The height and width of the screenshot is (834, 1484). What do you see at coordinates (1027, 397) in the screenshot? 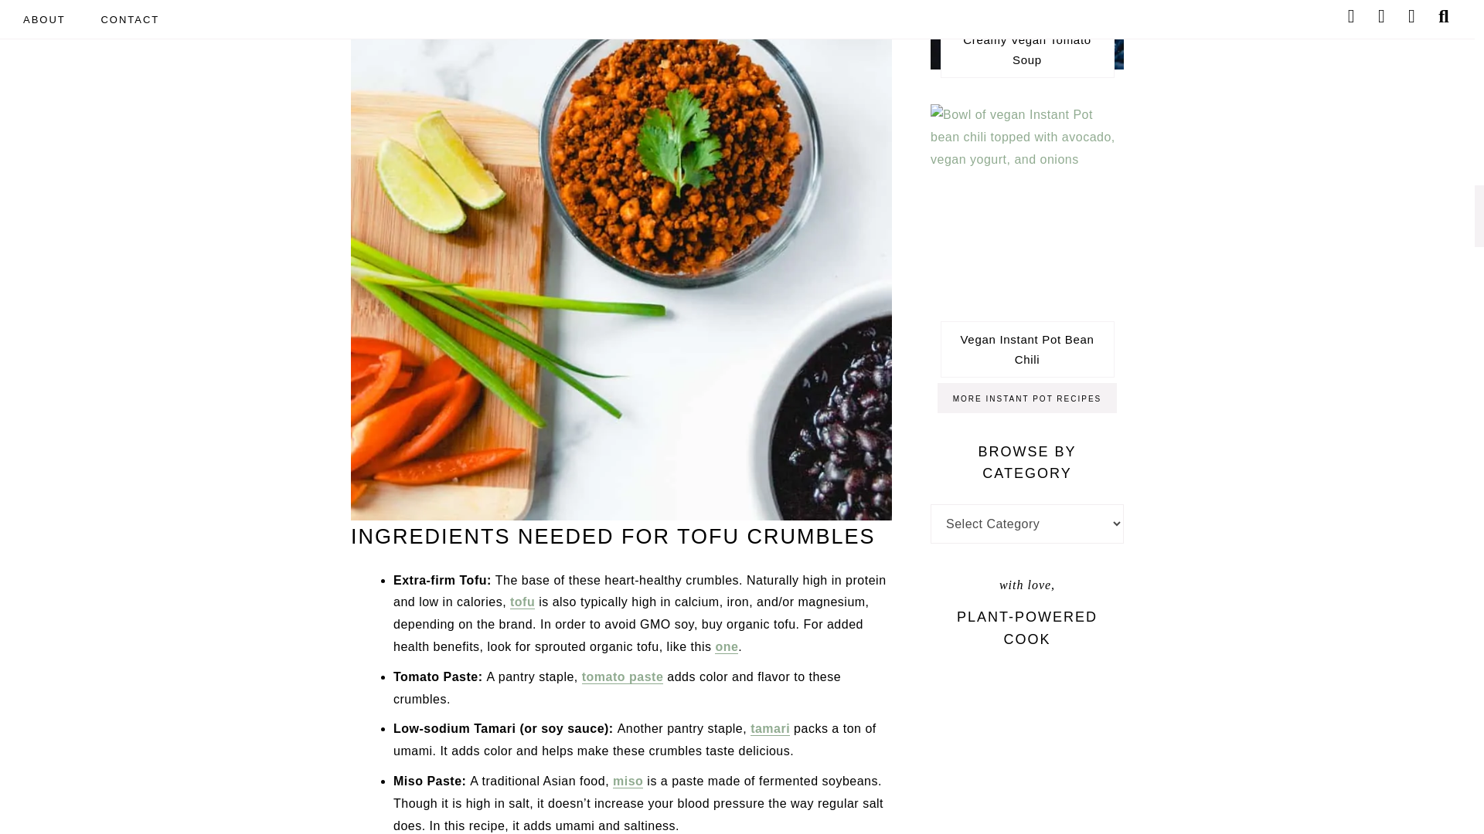
I see `Instant Pot` at bounding box center [1027, 397].